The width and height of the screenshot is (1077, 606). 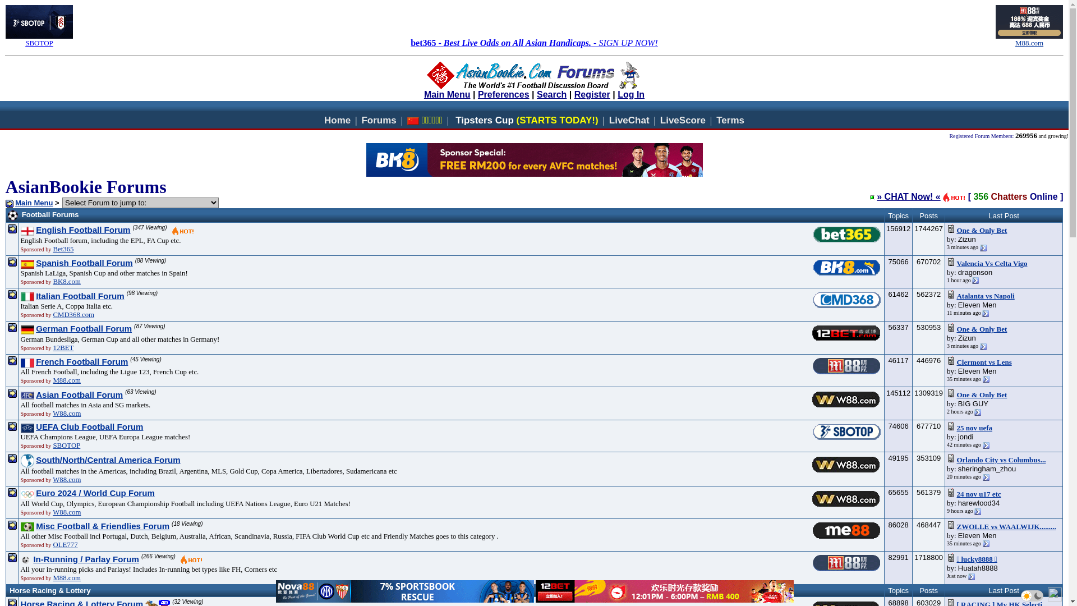 What do you see at coordinates (90, 428) in the screenshot?
I see `UEFA Club Football Forum` at bounding box center [90, 428].